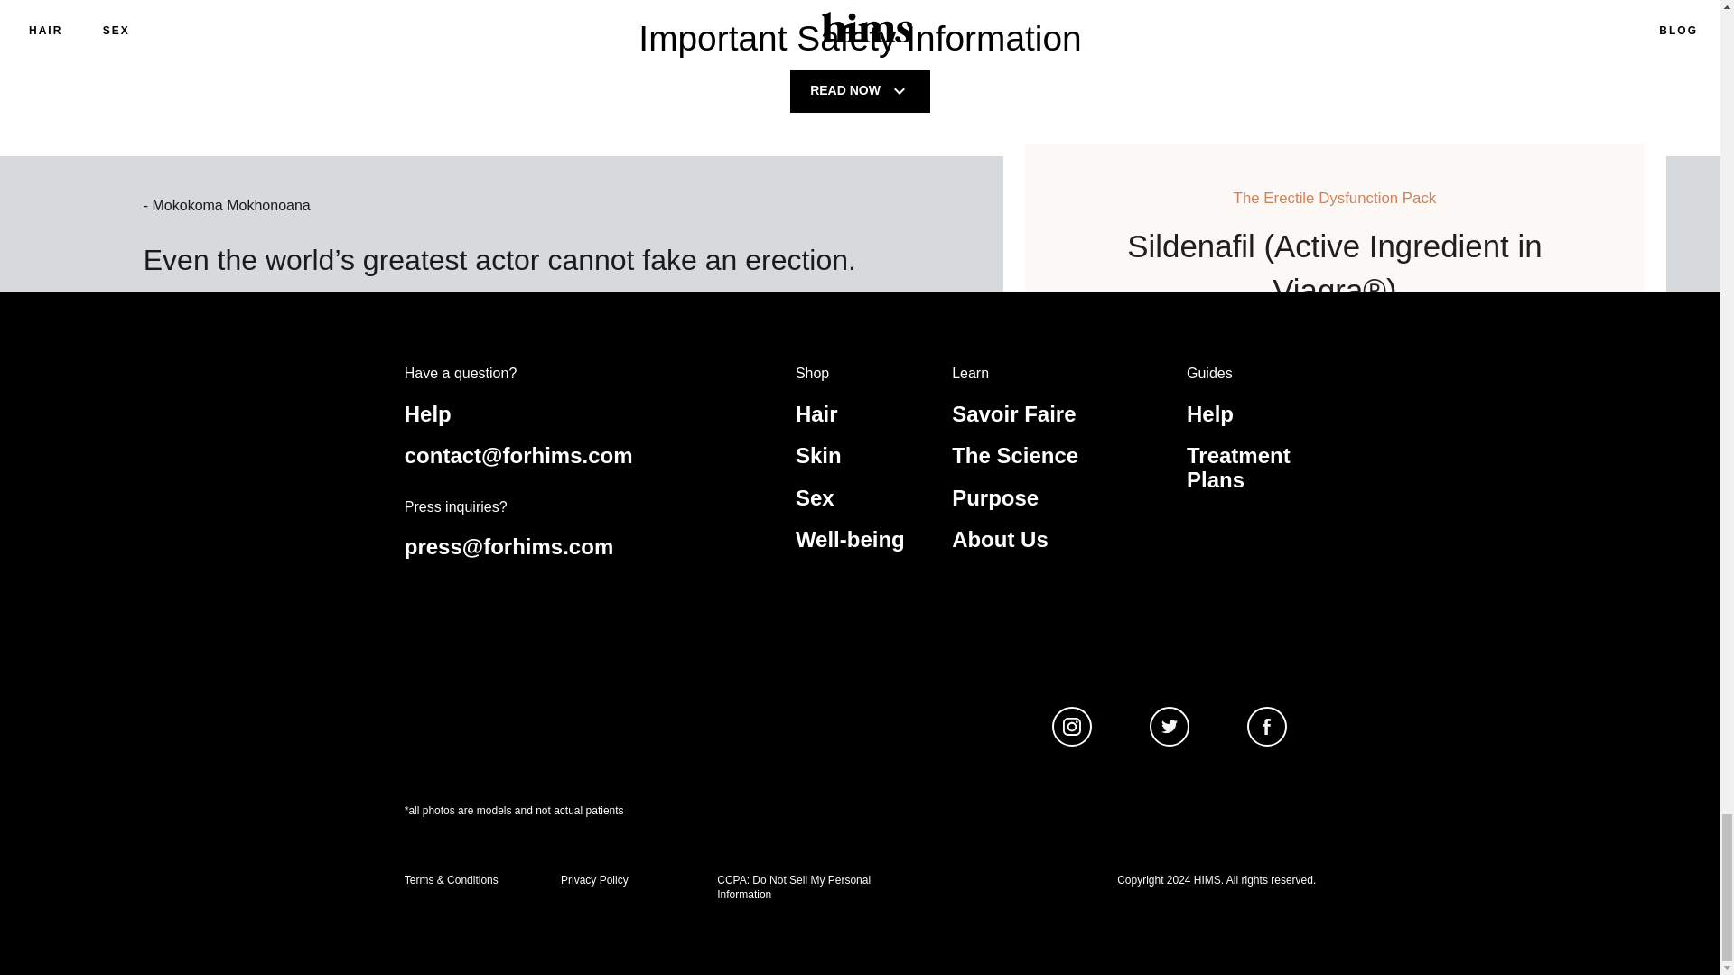 This screenshot has height=975, width=1734. I want to click on Purpose, so click(995, 497).